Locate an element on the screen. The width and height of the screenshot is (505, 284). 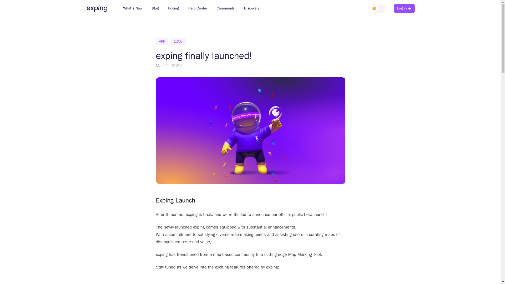
What's New is located at coordinates (133, 8).